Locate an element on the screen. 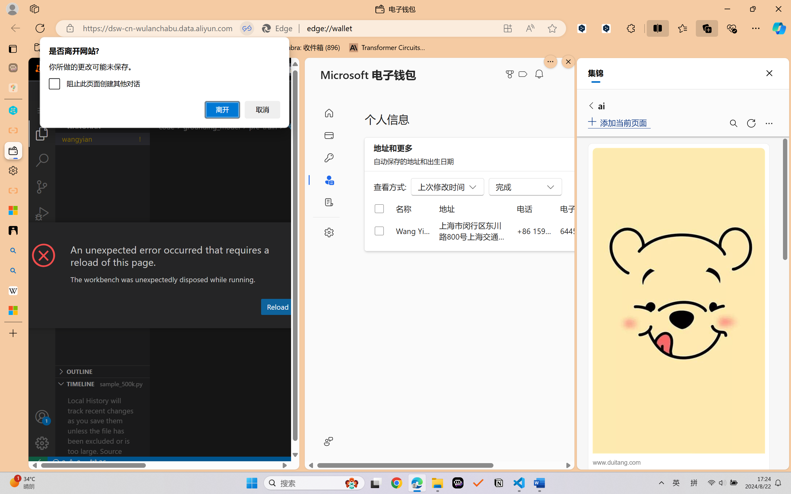 This screenshot has height=494, width=791. Timeline Section is located at coordinates (102, 383).